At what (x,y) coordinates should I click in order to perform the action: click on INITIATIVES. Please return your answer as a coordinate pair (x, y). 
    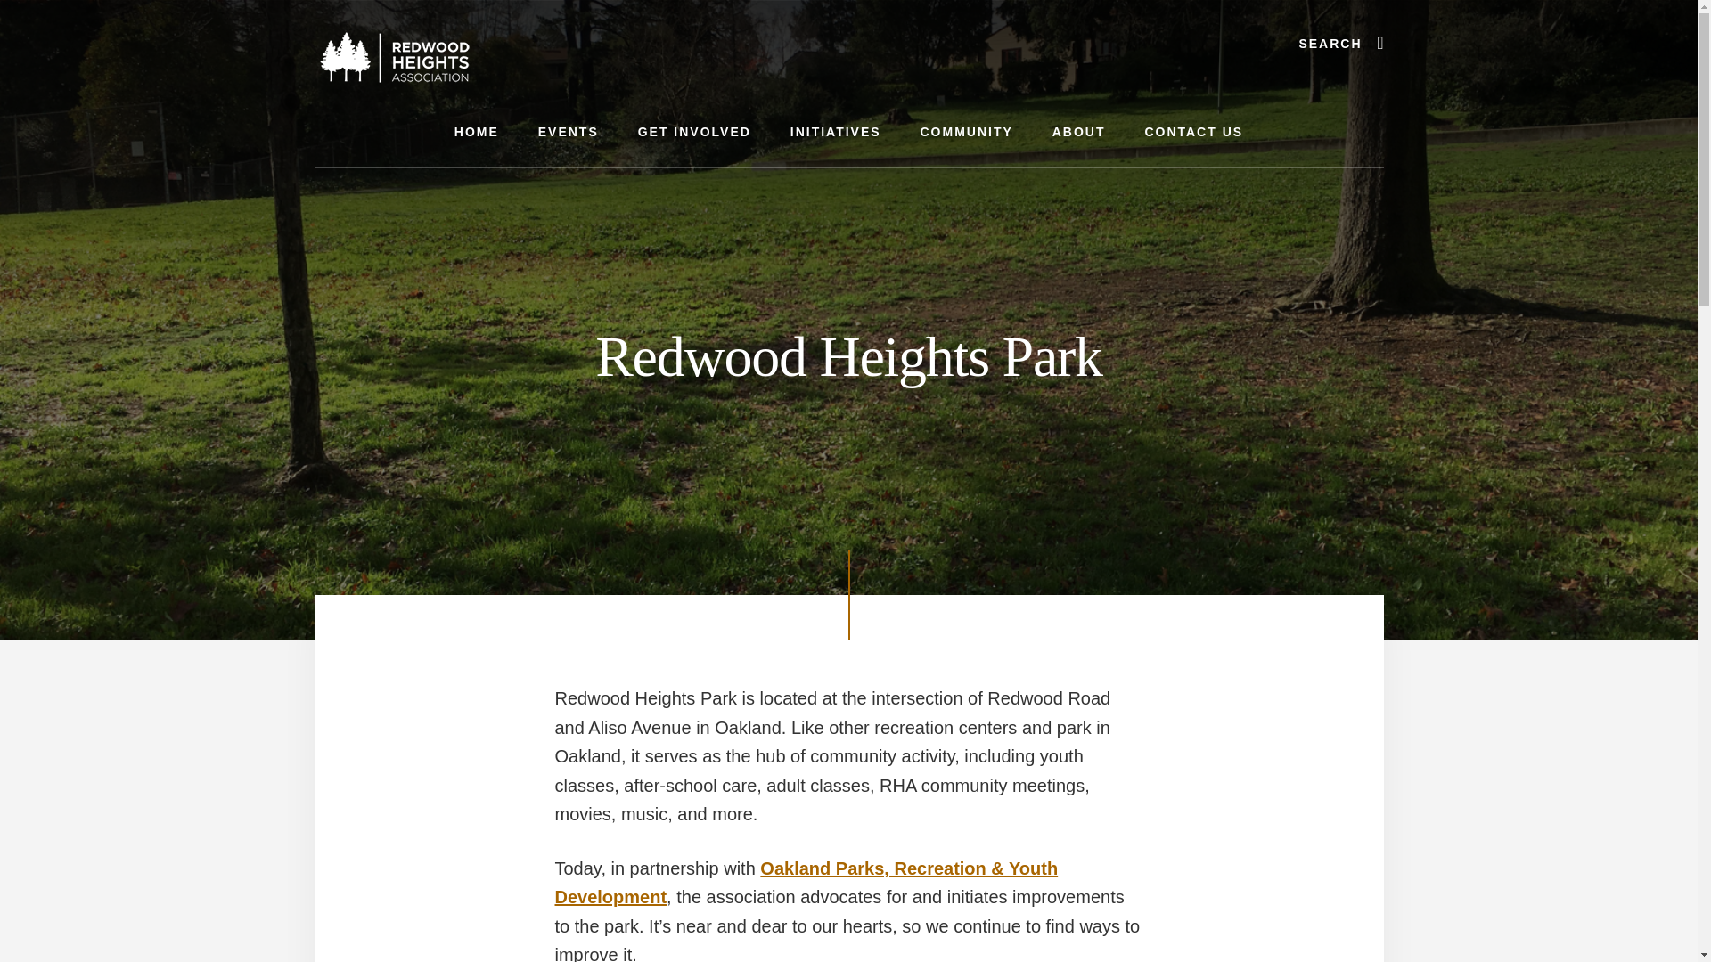
    Looking at the image, I should click on (836, 132).